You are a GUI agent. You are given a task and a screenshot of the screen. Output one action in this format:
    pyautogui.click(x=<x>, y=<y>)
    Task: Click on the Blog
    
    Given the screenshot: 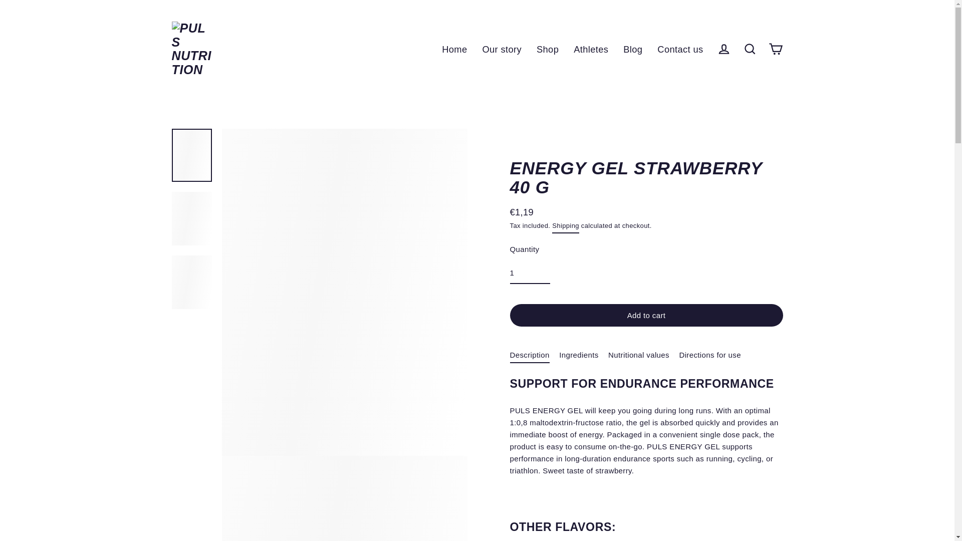 What is the action you would take?
    pyautogui.click(x=632, y=49)
    